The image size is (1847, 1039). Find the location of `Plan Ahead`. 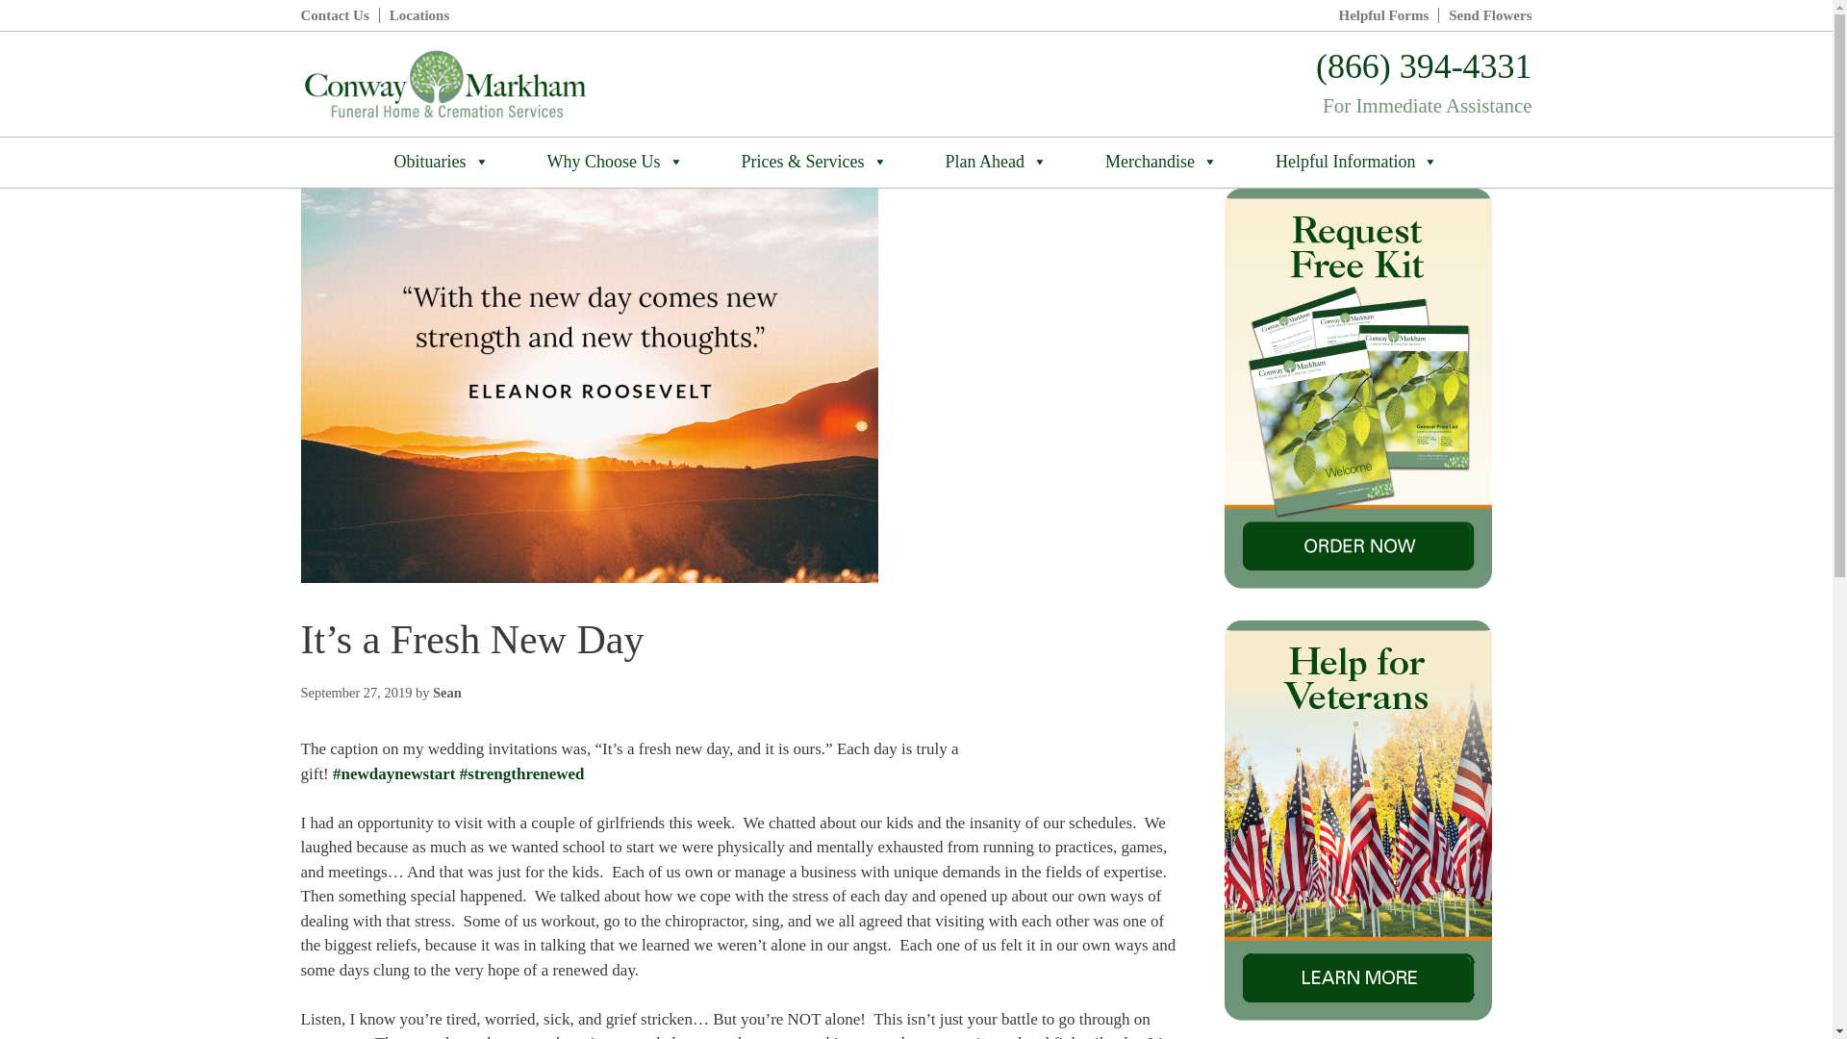

Plan Ahead is located at coordinates (997, 162).